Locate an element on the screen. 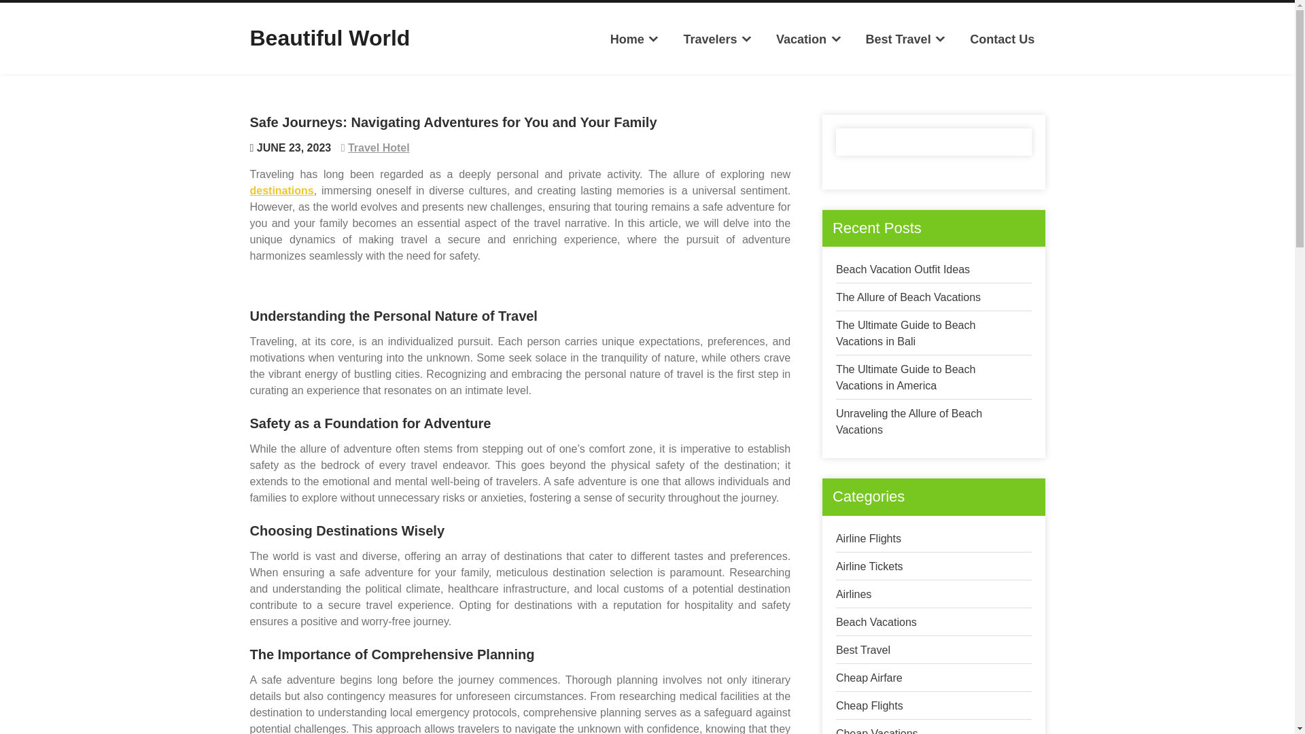  The Allure of Beach Vacations is located at coordinates (908, 297).